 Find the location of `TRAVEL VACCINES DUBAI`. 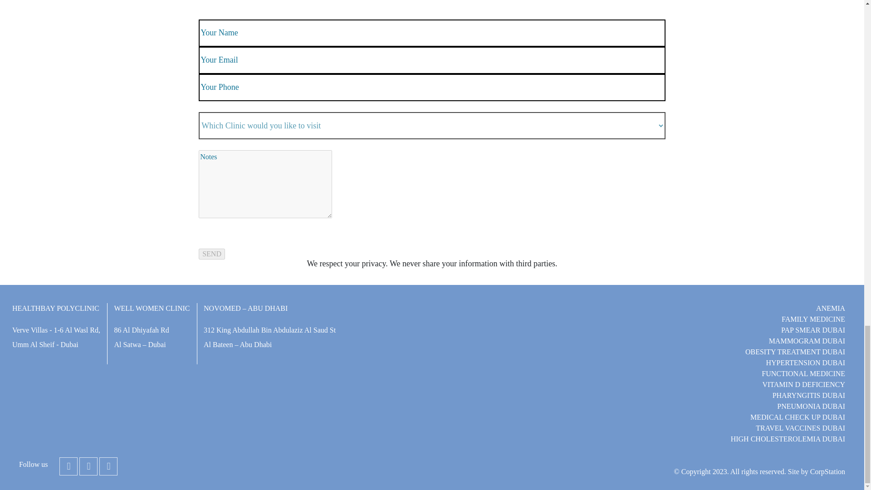

TRAVEL VACCINES DUBAI is located at coordinates (800, 428).